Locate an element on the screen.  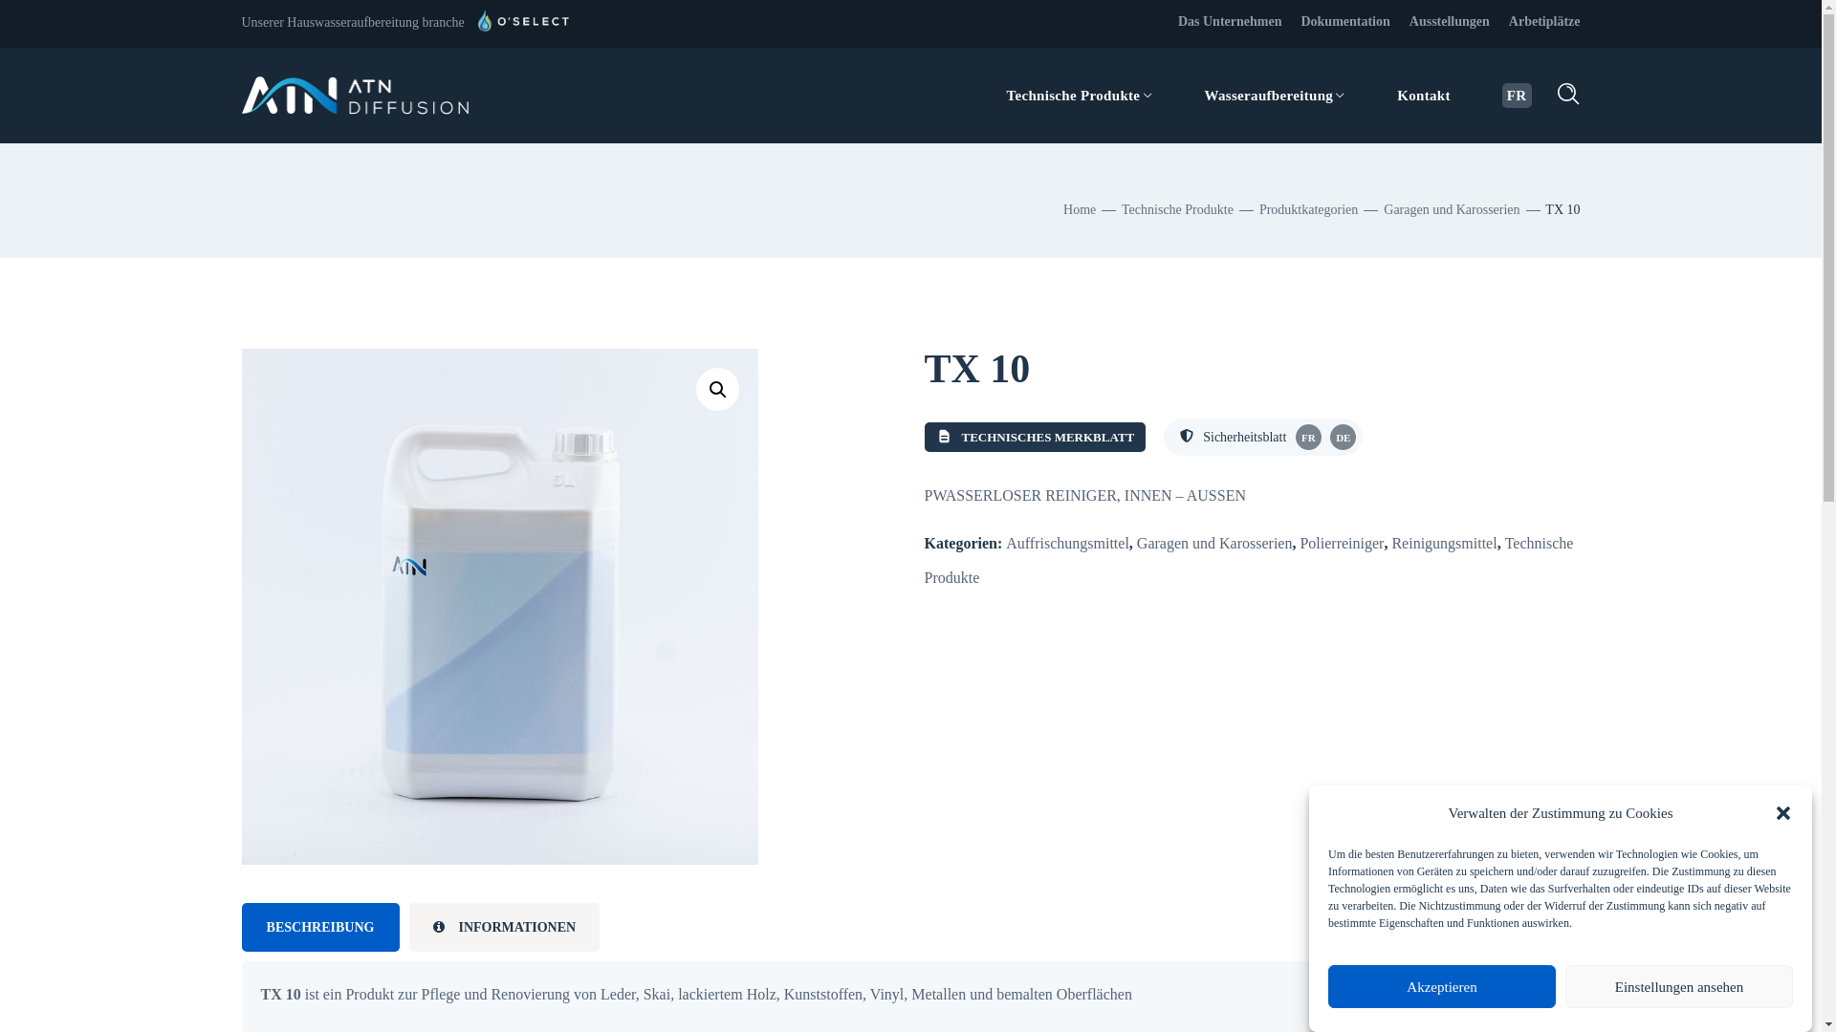
TECHNISCHES MERKBLATT is located at coordinates (1035, 438).